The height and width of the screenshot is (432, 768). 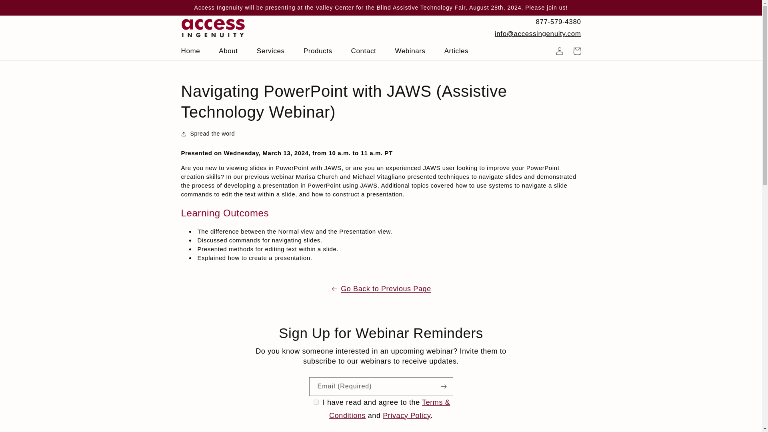 I want to click on Log in, so click(x=559, y=51).